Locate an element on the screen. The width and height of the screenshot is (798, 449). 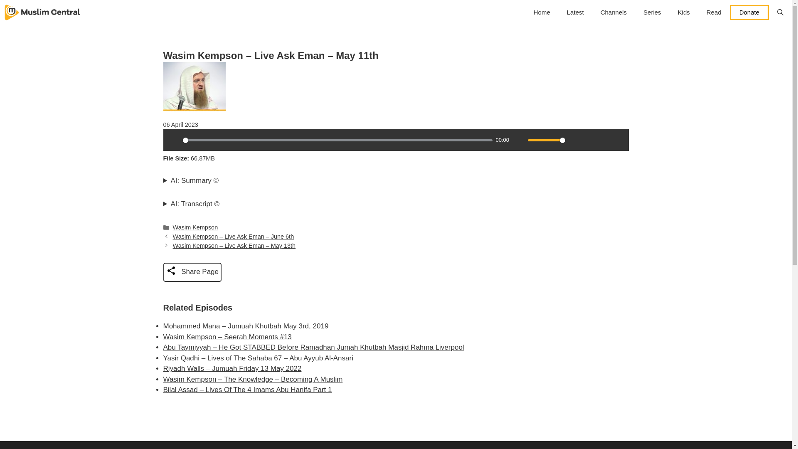
Forward 10s is located at coordinates (618, 140).